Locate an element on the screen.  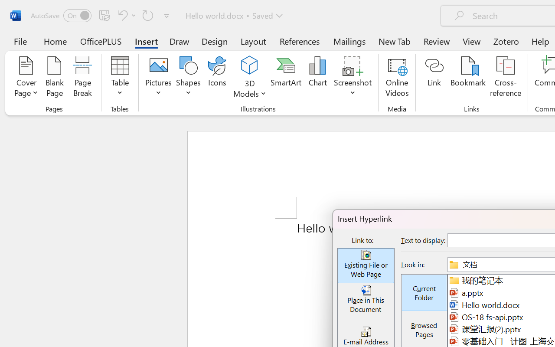
Save is located at coordinates (104, 15).